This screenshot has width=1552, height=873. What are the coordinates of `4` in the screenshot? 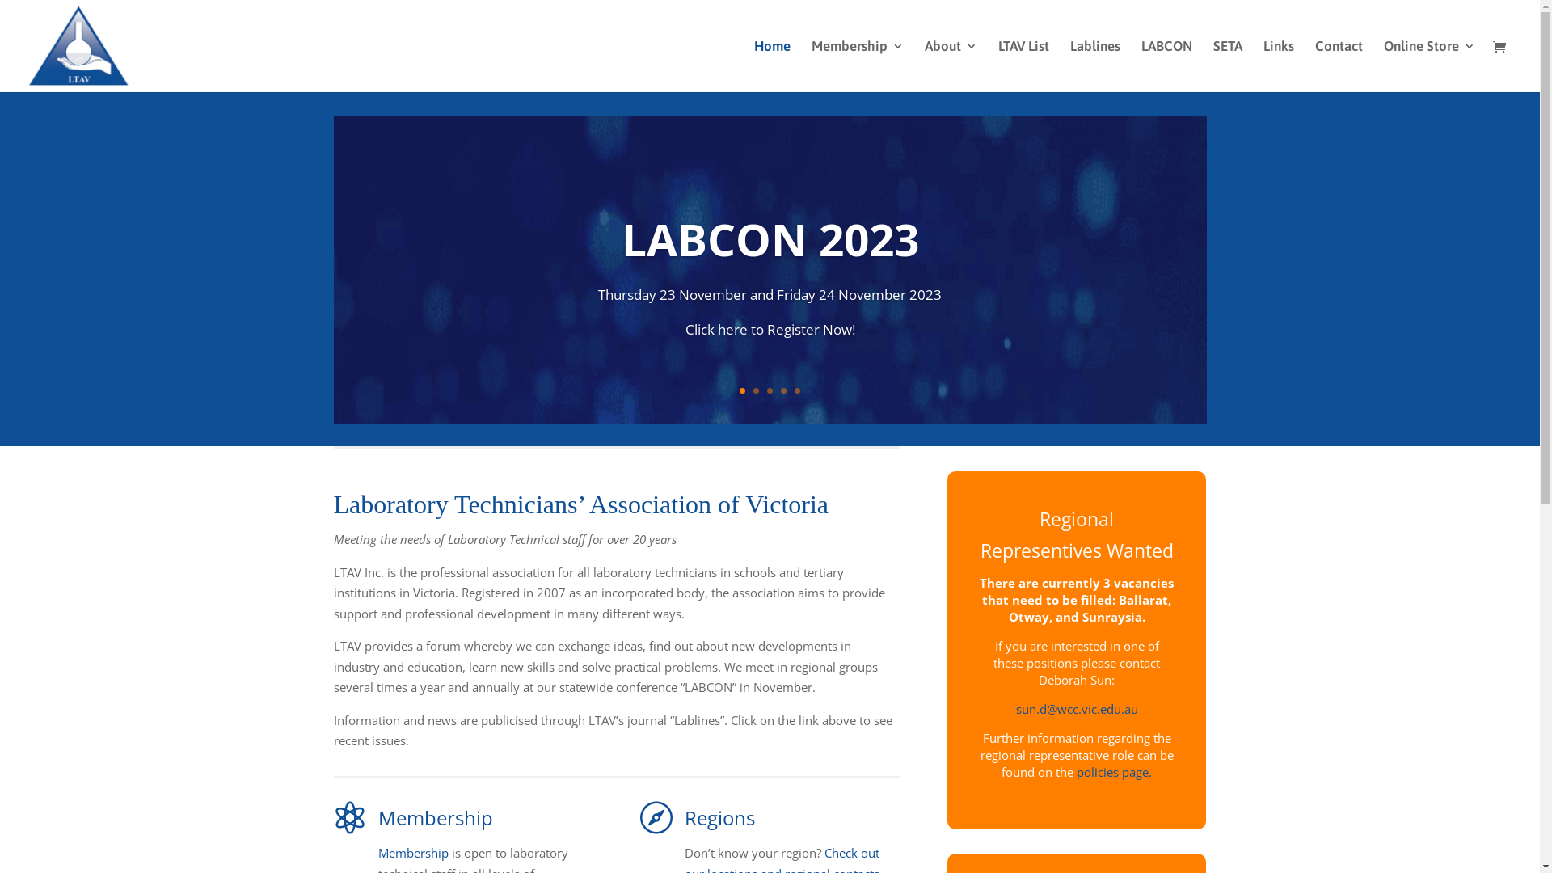 It's located at (783, 391).